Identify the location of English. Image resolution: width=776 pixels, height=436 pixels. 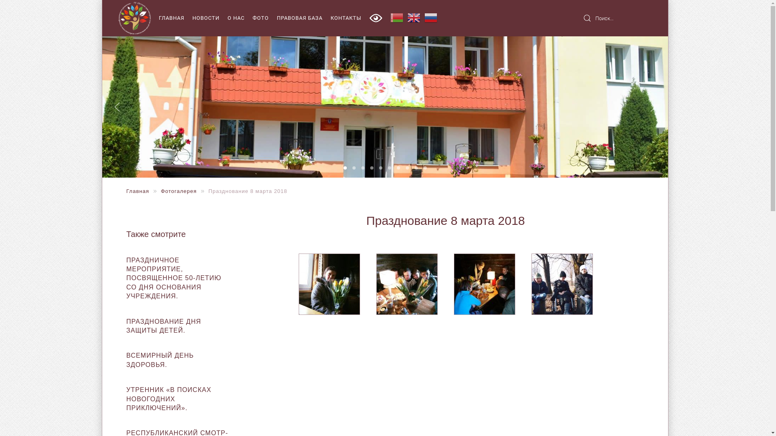
(414, 23).